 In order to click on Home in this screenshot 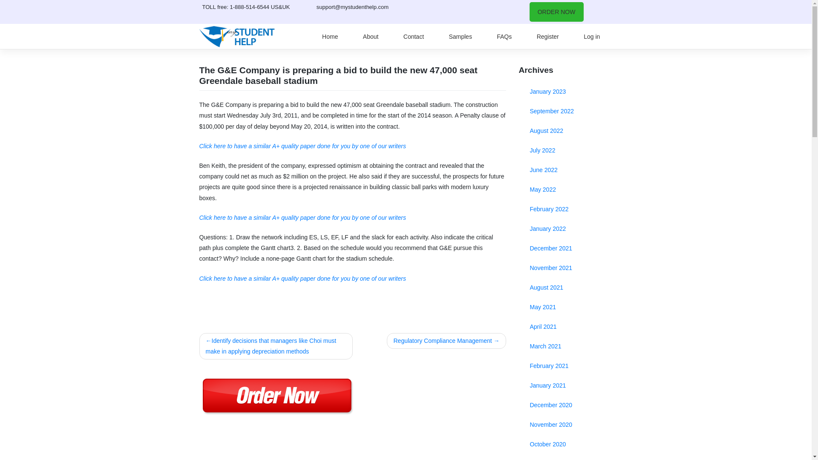, I will do `click(330, 37)`.